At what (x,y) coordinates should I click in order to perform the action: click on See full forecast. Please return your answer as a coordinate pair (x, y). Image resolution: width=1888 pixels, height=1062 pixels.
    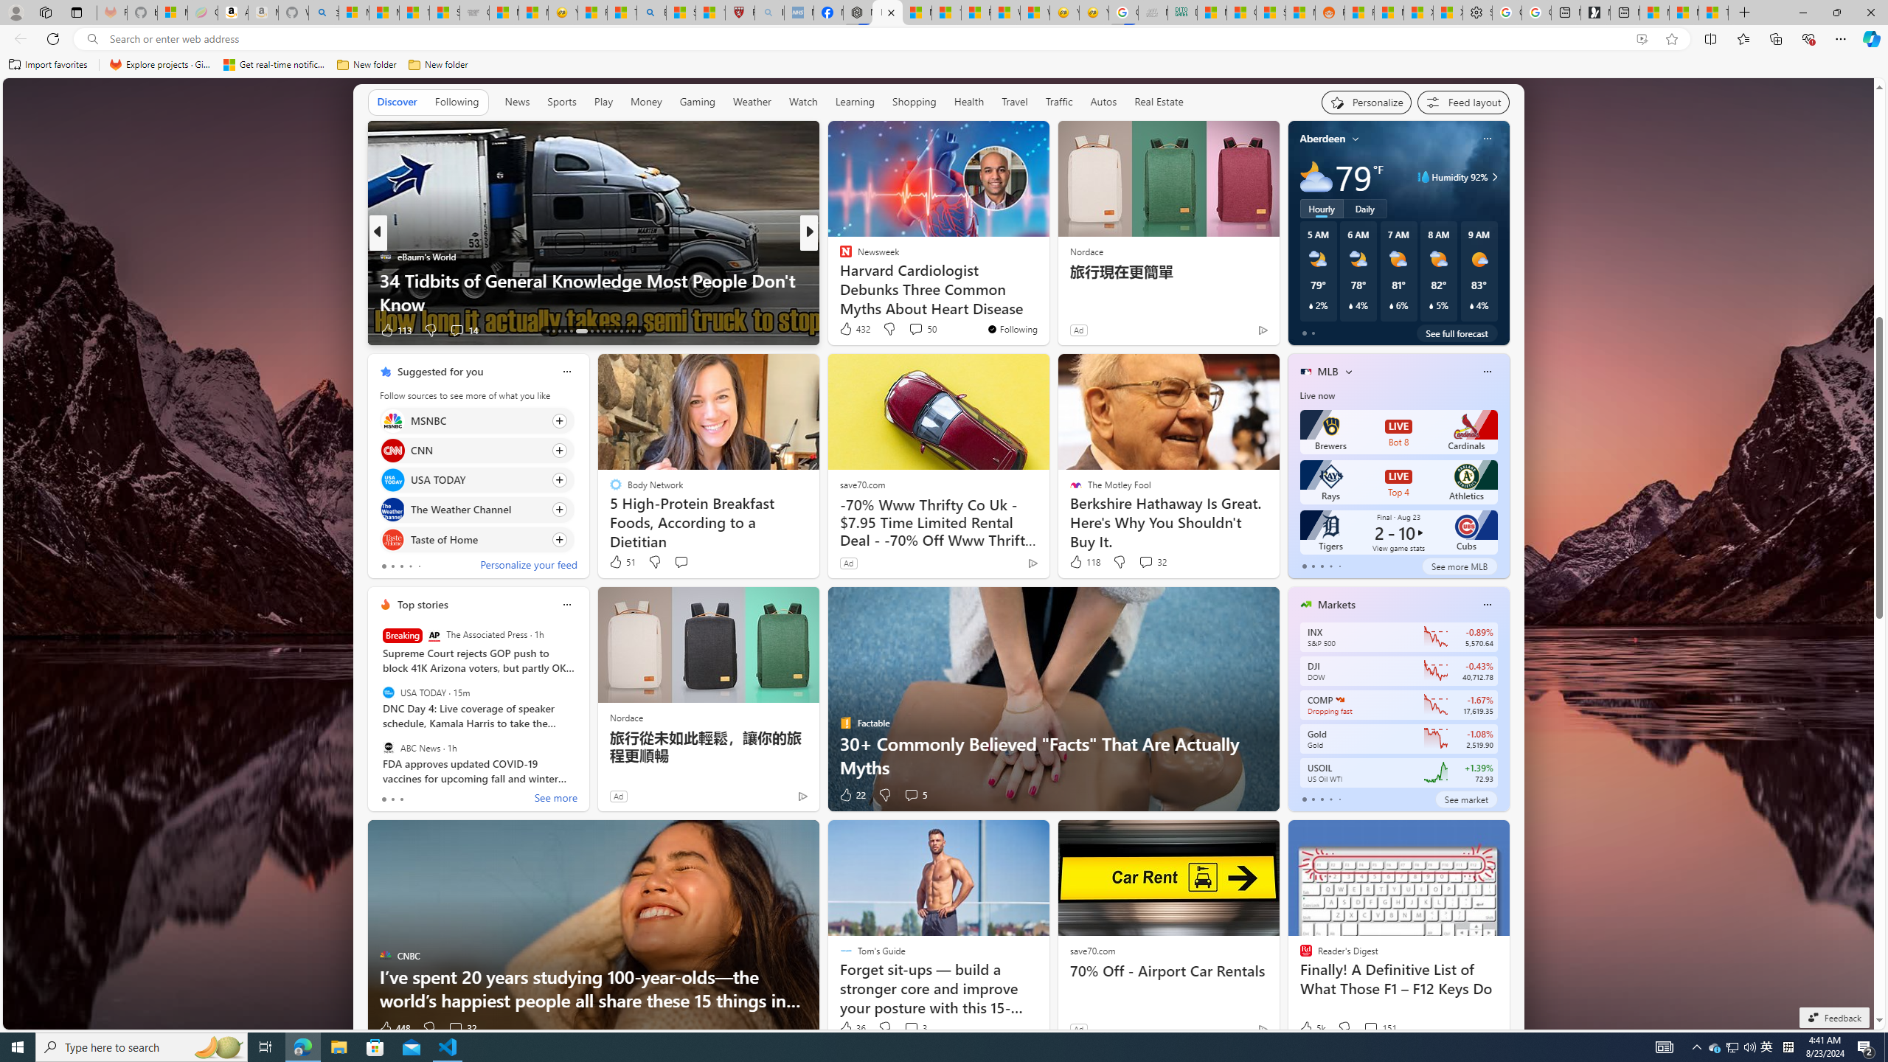
    Looking at the image, I should click on (1457, 333).